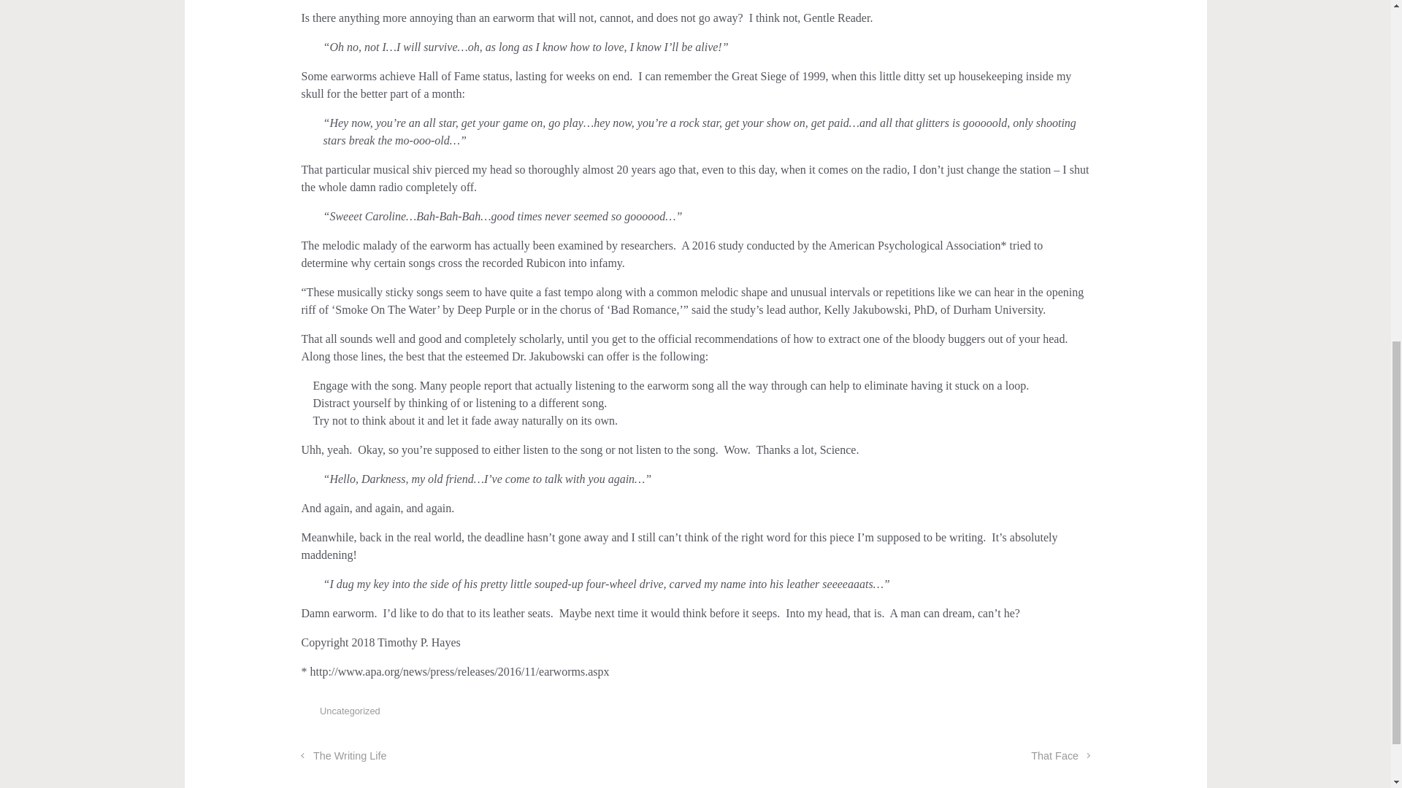 The height and width of the screenshot is (788, 1402). I want to click on The Writing Life, so click(343, 756).